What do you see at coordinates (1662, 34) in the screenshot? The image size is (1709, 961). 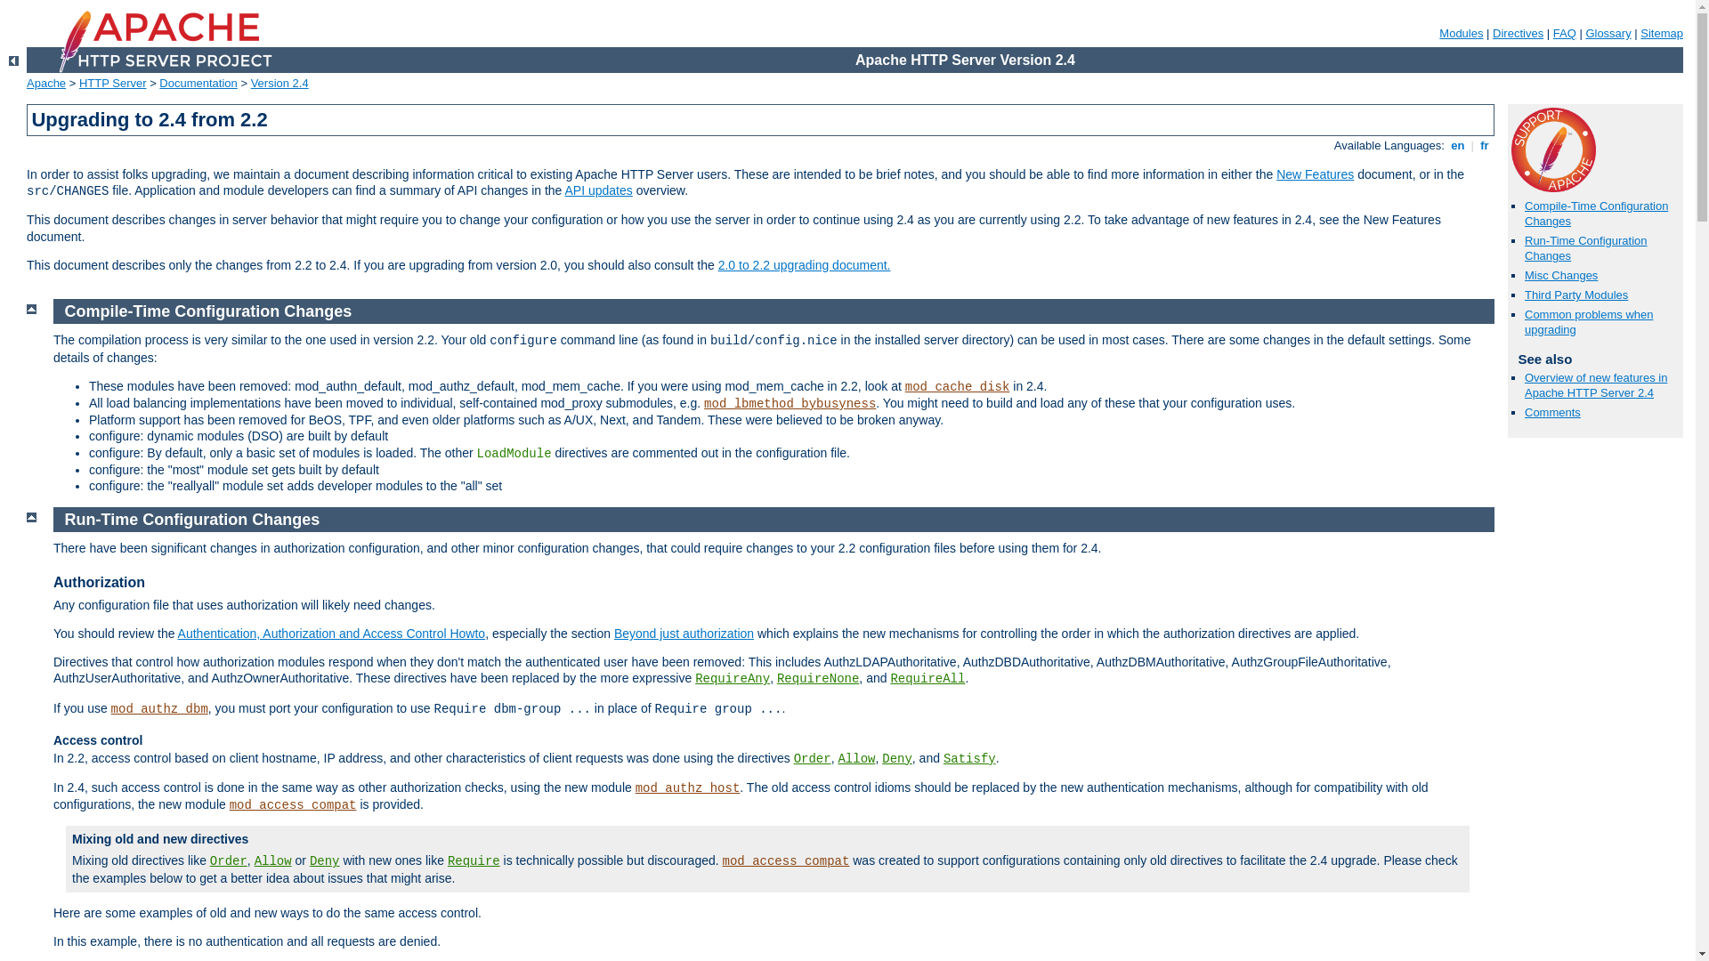 I see `Sitemap` at bounding box center [1662, 34].